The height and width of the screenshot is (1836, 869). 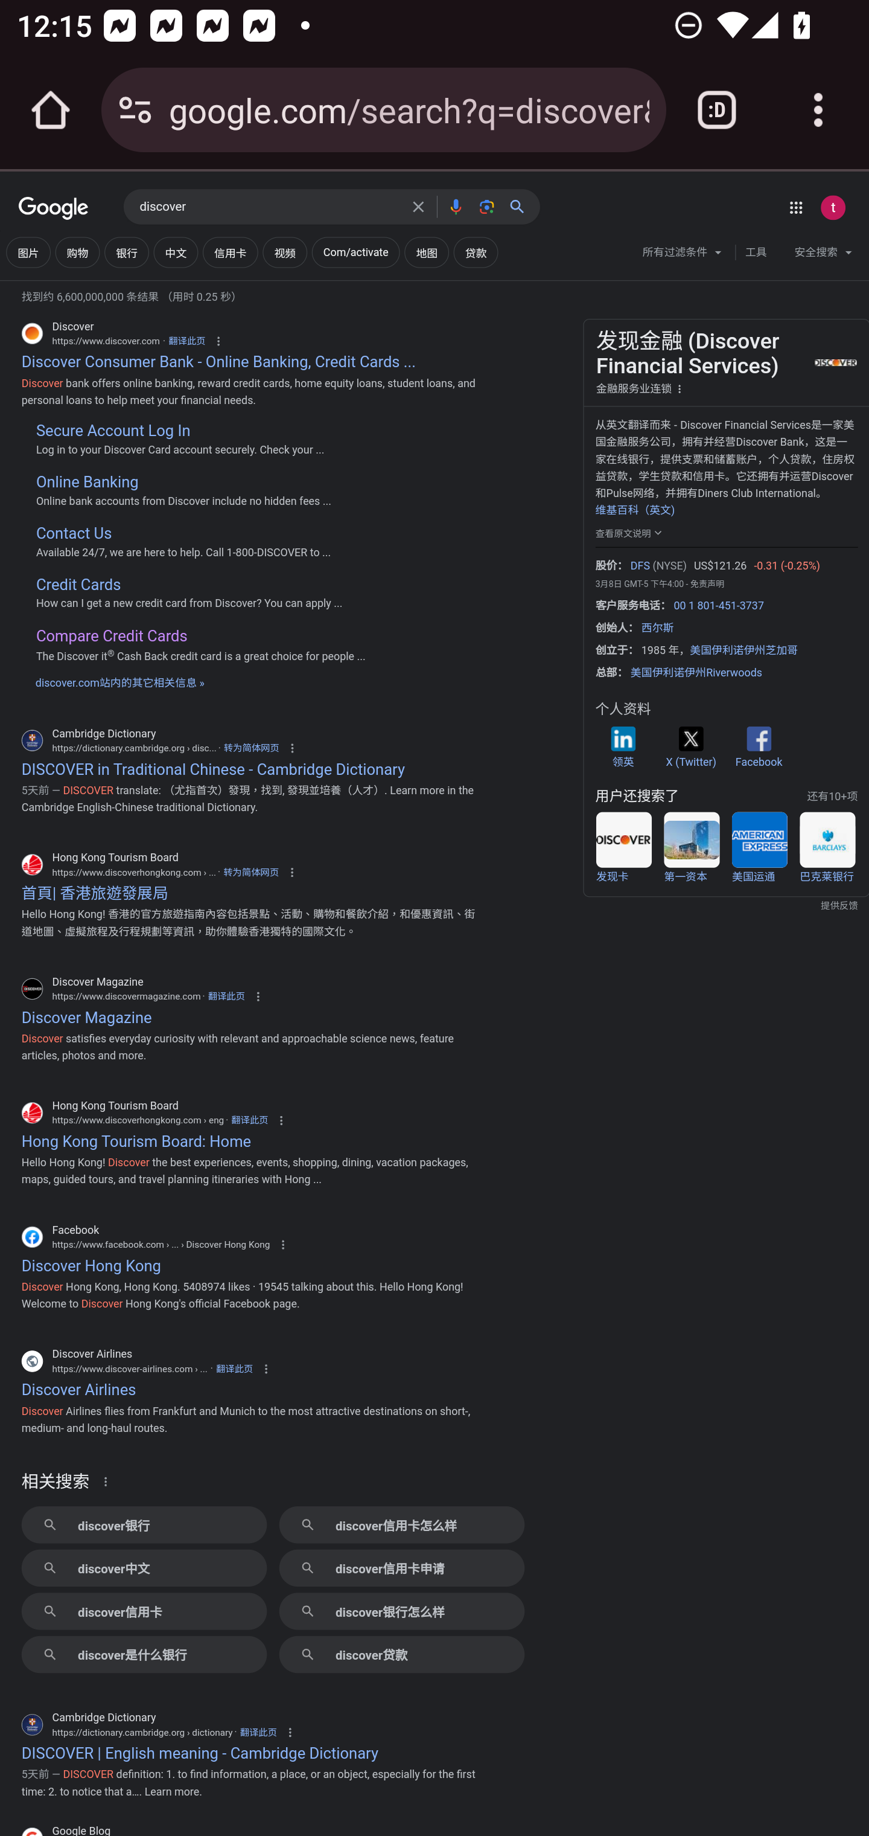 What do you see at coordinates (759, 848) in the screenshot?
I see `美国运通` at bounding box center [759, 848].